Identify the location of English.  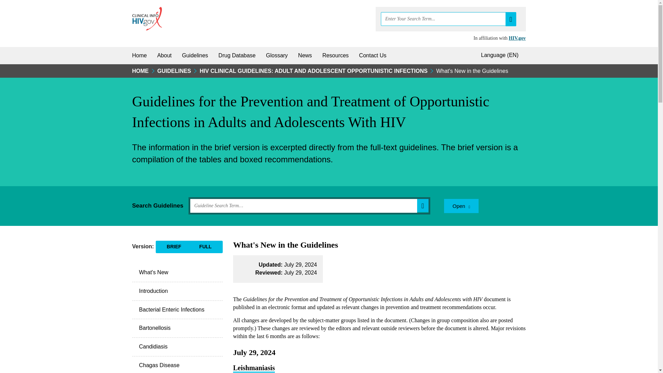
(501, 55).